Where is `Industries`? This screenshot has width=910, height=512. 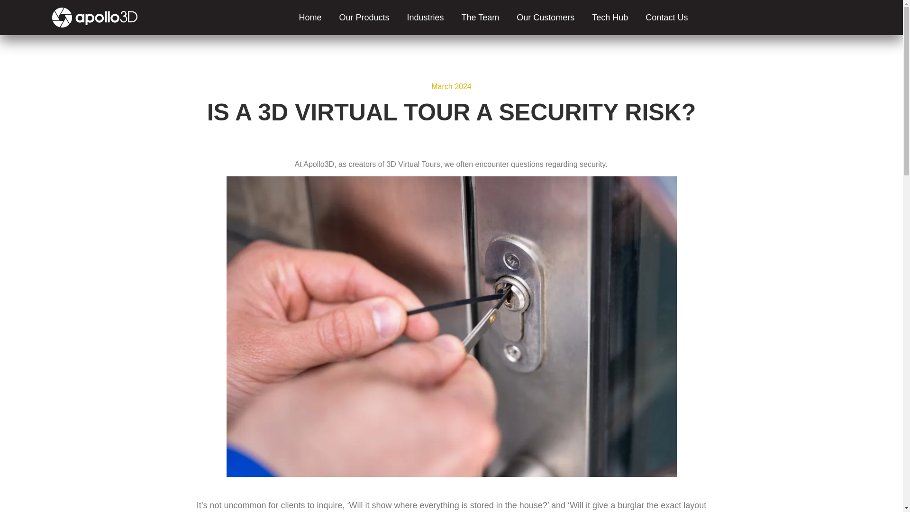
Industries is located at coordinates (425, 18).